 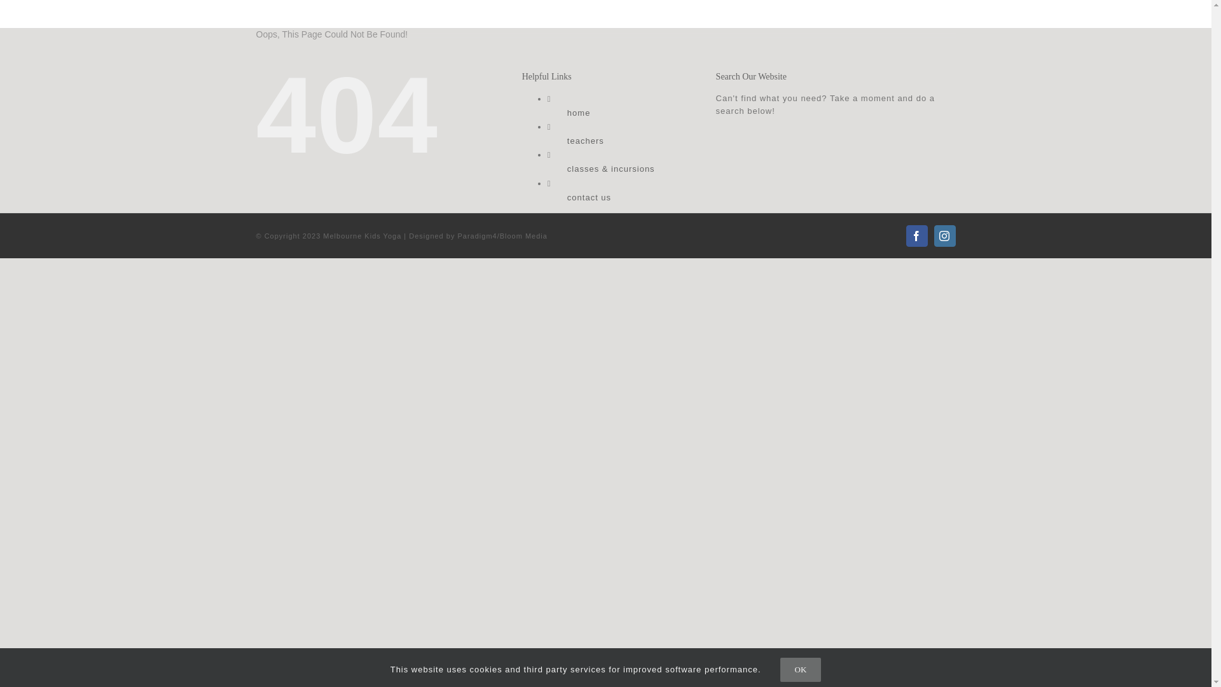 I want to click on teachers, so click(x=952, y=13).